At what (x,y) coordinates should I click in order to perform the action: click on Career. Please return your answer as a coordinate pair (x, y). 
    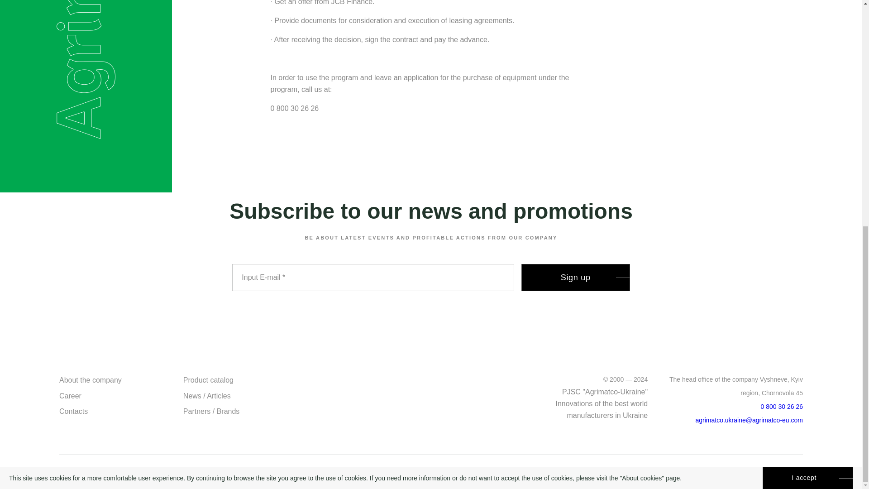
    Looking at the image, I should click on (70, 396).